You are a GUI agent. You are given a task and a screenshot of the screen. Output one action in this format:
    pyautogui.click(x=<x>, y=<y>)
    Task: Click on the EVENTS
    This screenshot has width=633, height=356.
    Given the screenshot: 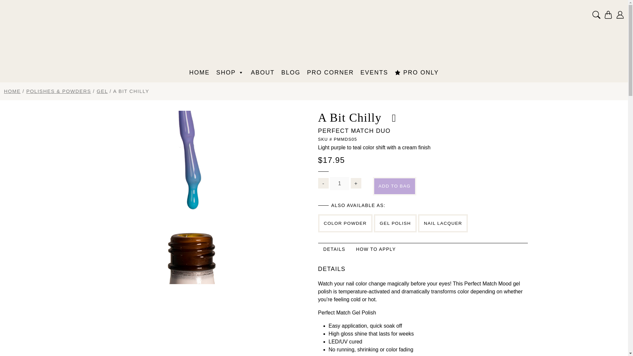 What is the action you would take?
    pyautogui.click(x=12, y=91)
    